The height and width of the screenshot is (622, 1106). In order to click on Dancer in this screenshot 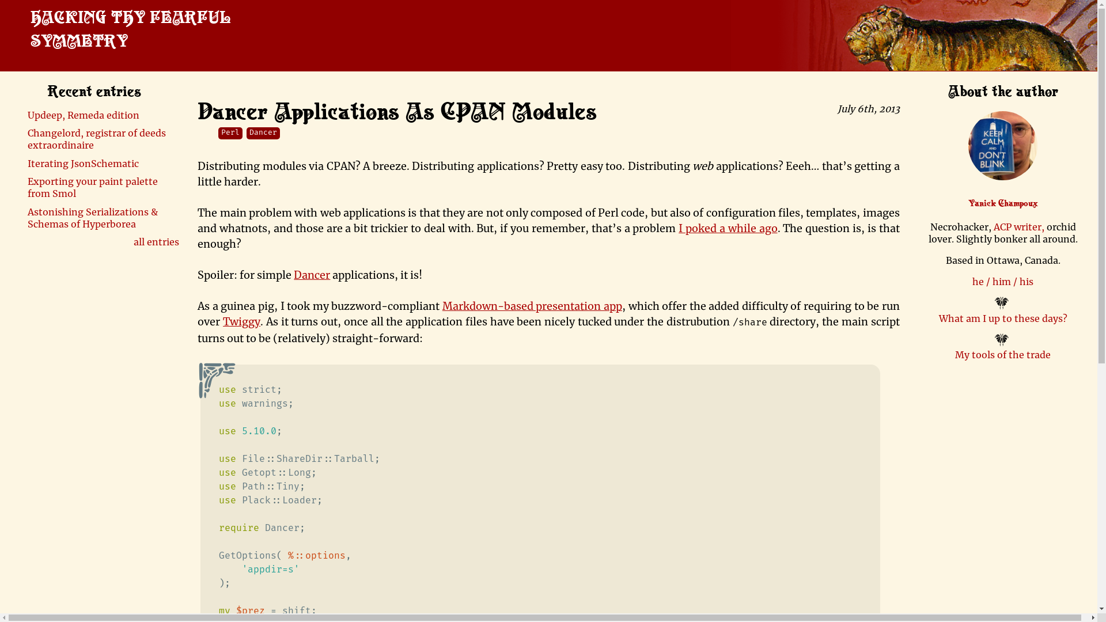, I will do `click(312, 275)`.